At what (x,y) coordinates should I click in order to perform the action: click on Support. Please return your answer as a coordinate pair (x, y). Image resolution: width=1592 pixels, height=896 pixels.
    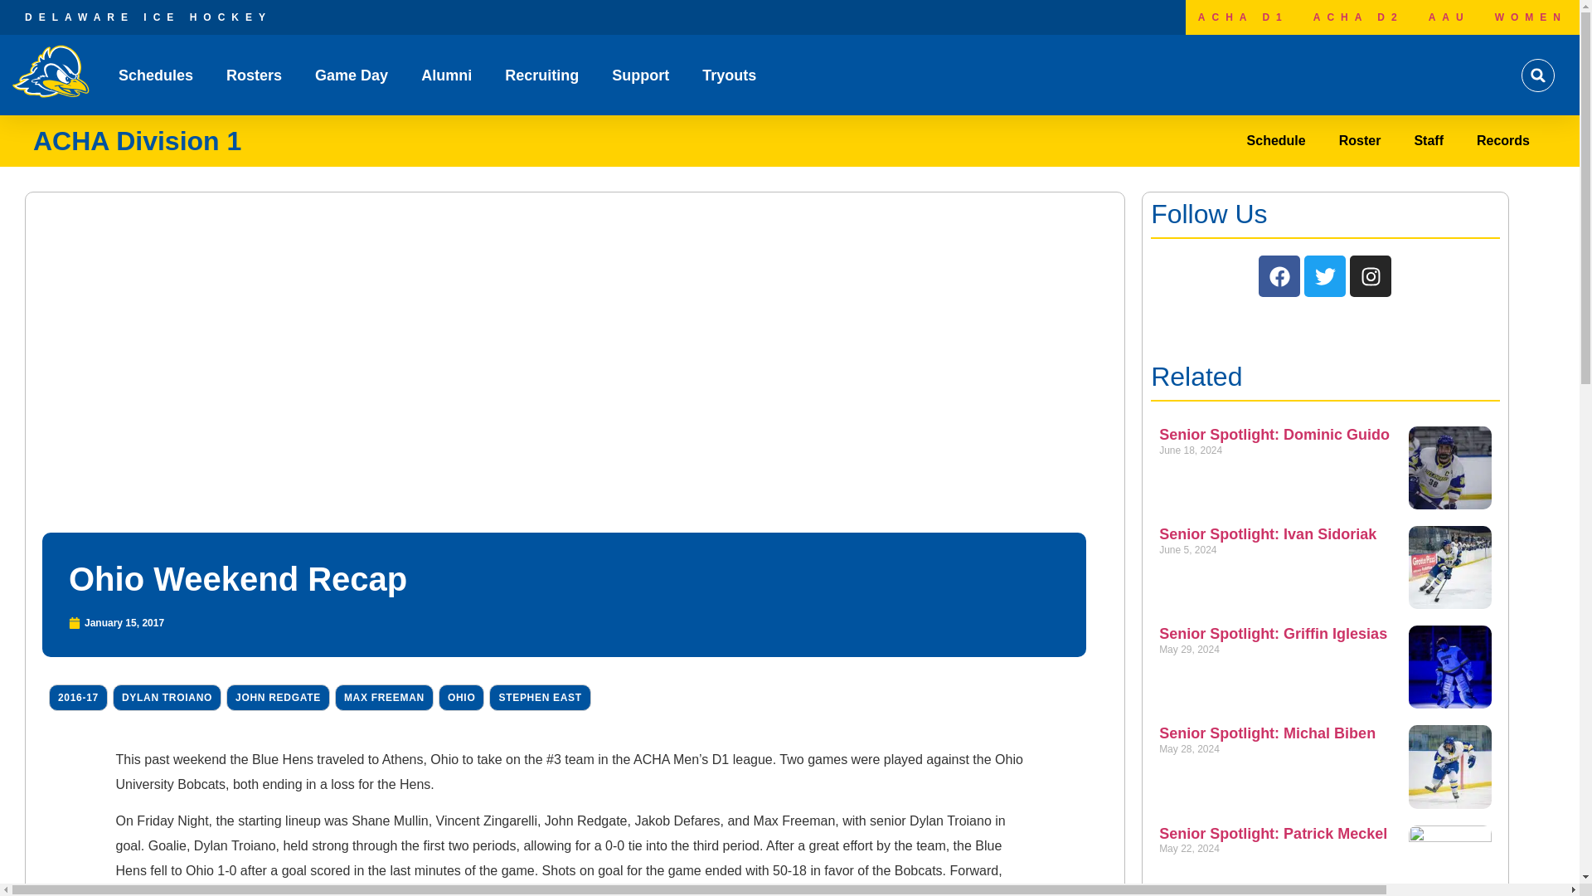
    Looking at the image, I should click on (640, 75).